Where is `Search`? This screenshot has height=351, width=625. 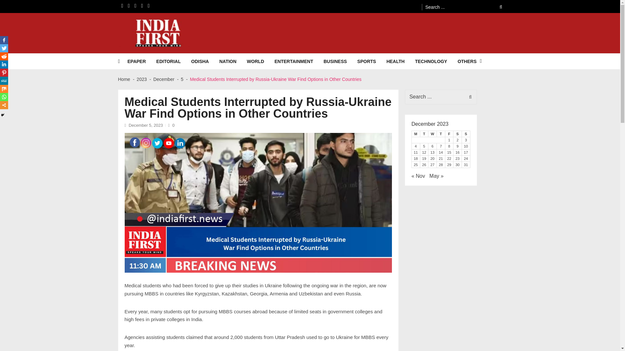 Search is located at coordinates (496, 7).